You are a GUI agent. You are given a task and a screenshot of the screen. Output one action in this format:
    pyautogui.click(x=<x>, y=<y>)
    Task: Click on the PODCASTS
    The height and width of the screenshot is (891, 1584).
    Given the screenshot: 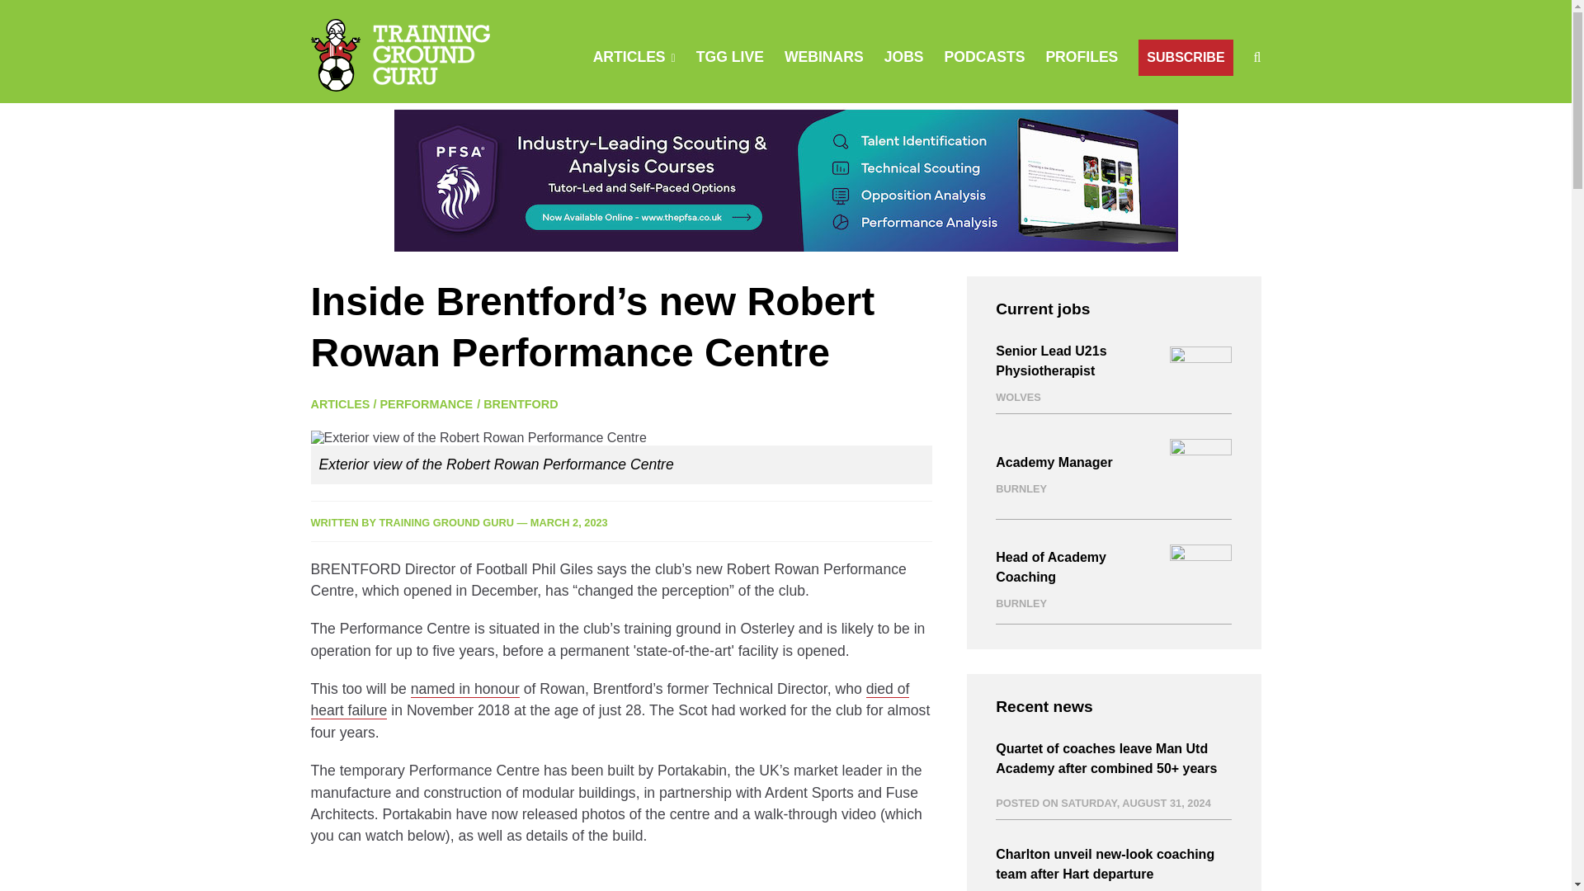 What is the action you would take?
    pyautogui.click(x=984, y=56)
    